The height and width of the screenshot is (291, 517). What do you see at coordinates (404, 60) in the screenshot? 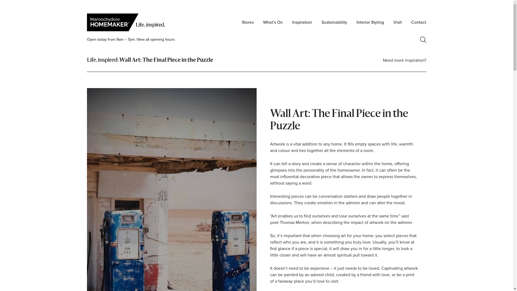
I see `Need more inspiration?` at bounding box center [404, 60].